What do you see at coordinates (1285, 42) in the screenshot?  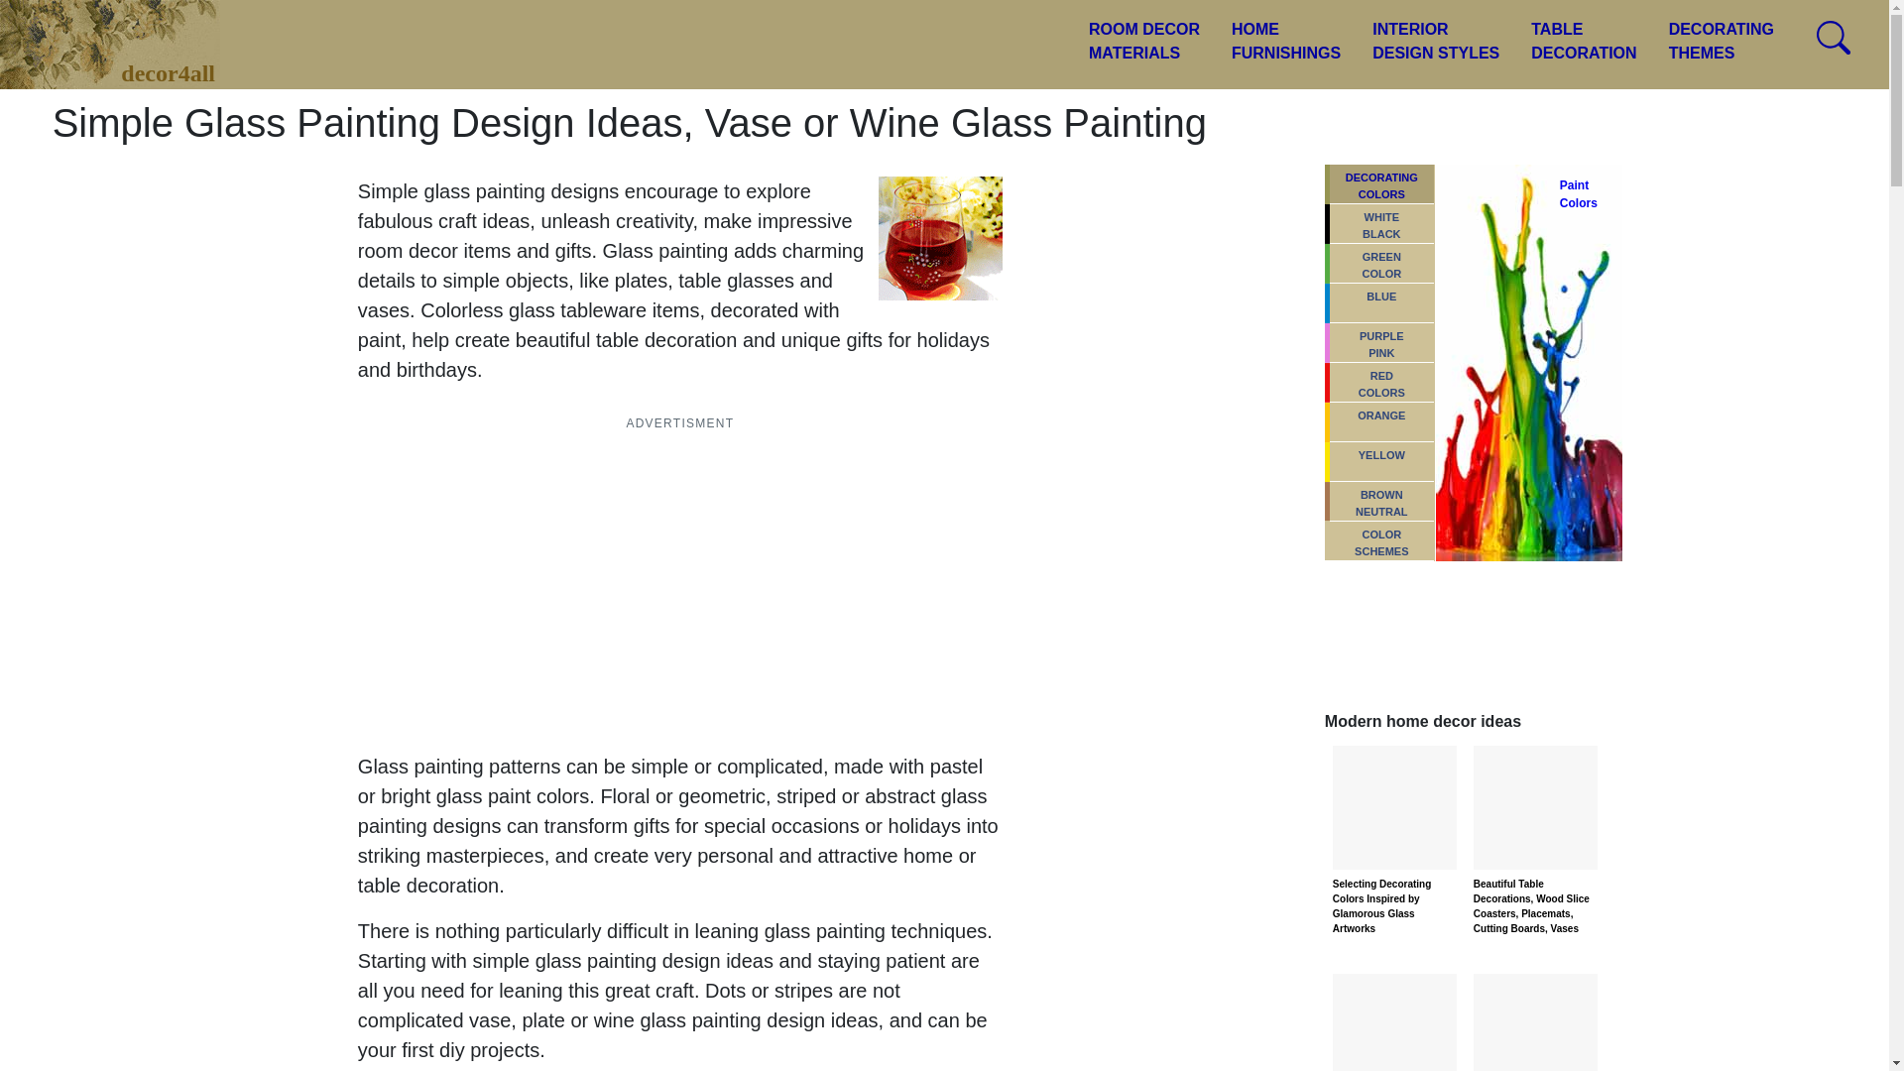 I see `decor4all` at bounding box center [1285, 42].